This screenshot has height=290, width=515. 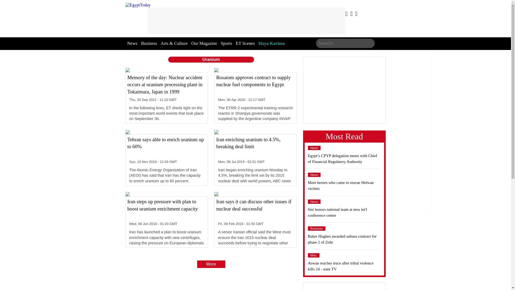 I want to click on News, so click(x=314, y=175).